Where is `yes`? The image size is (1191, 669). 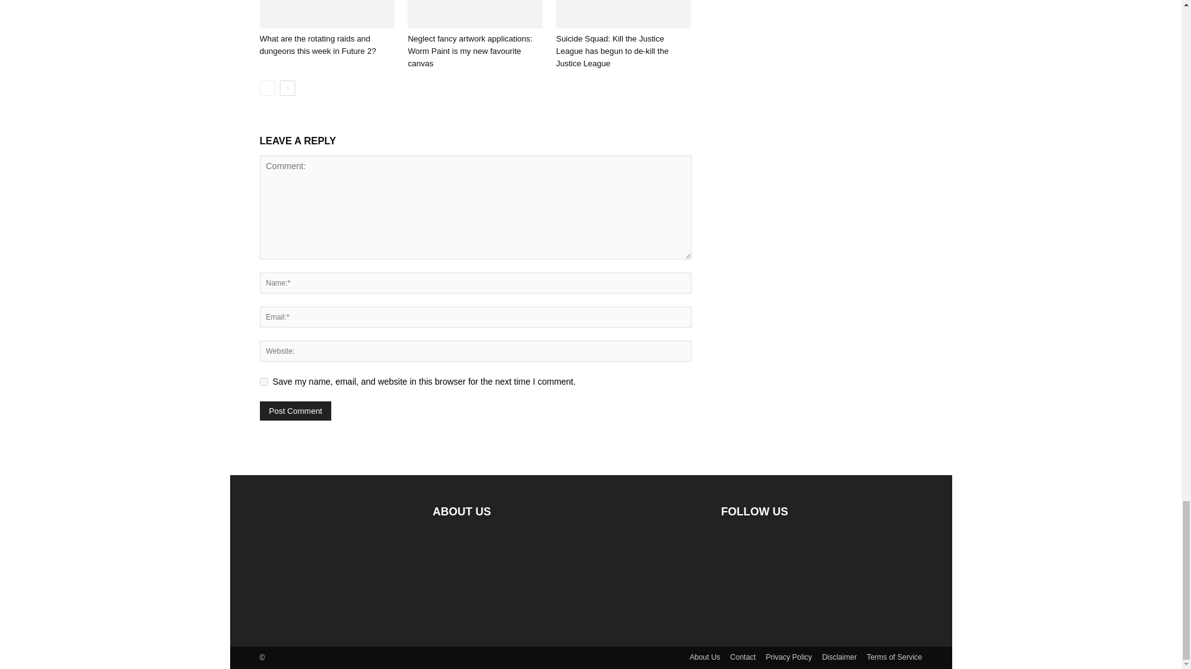
yes is located at coordinates (263, 382).